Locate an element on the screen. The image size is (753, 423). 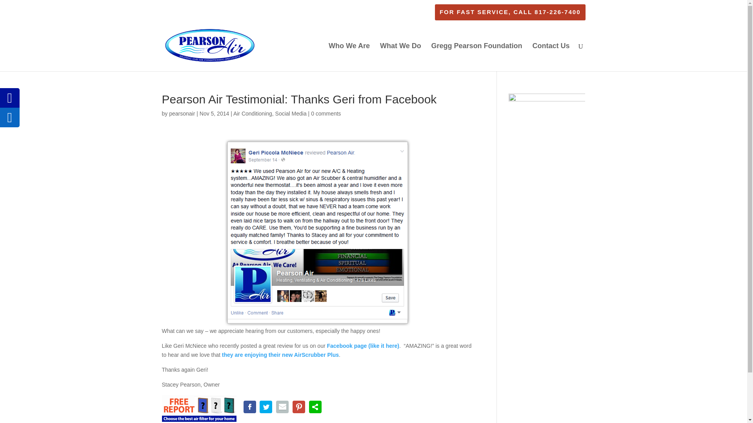
What We Do is located at coordinates (400, 57).